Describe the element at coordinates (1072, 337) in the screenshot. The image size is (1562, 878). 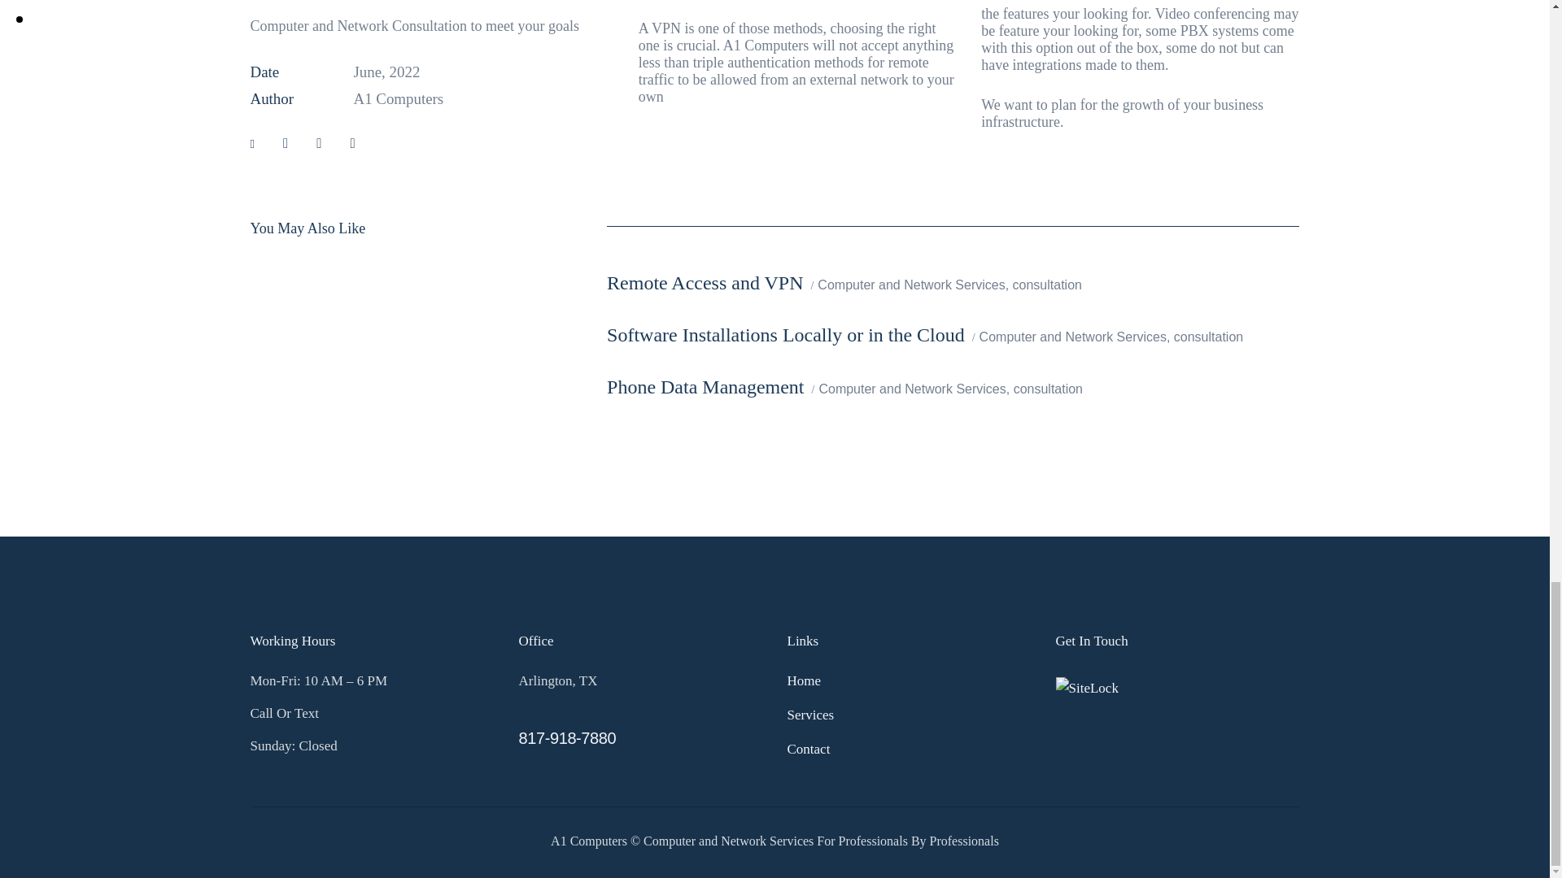
I see `View all posts in Computer and Network Services` at that location.